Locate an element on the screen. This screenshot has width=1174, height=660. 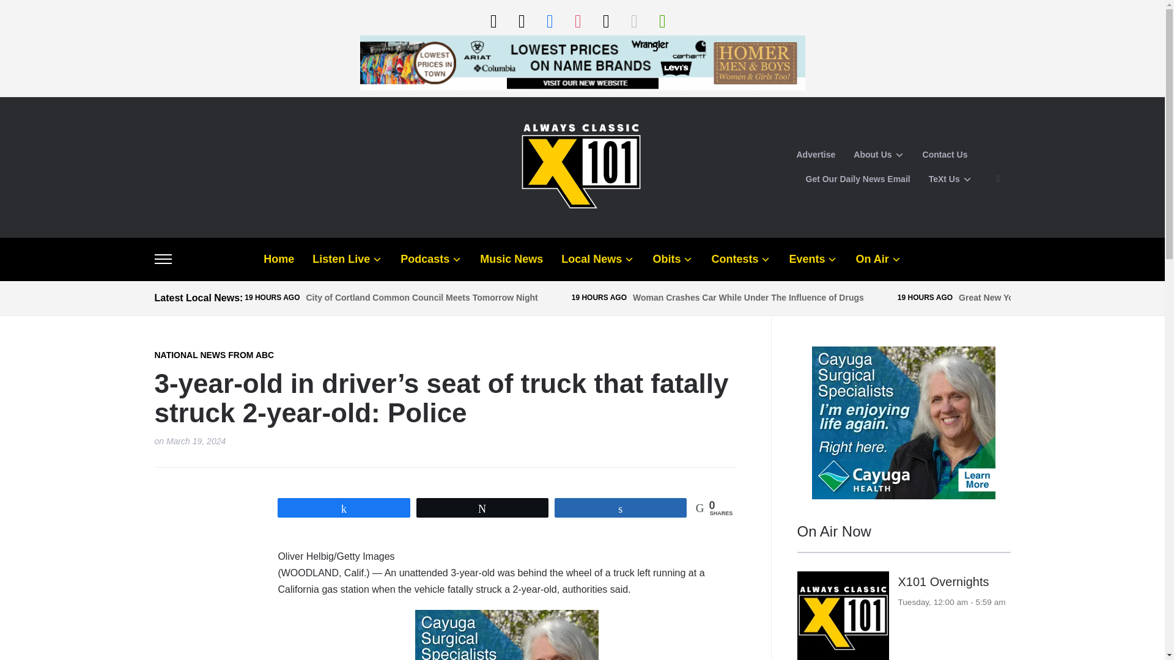
facebook is located at coordinates (549, 20).